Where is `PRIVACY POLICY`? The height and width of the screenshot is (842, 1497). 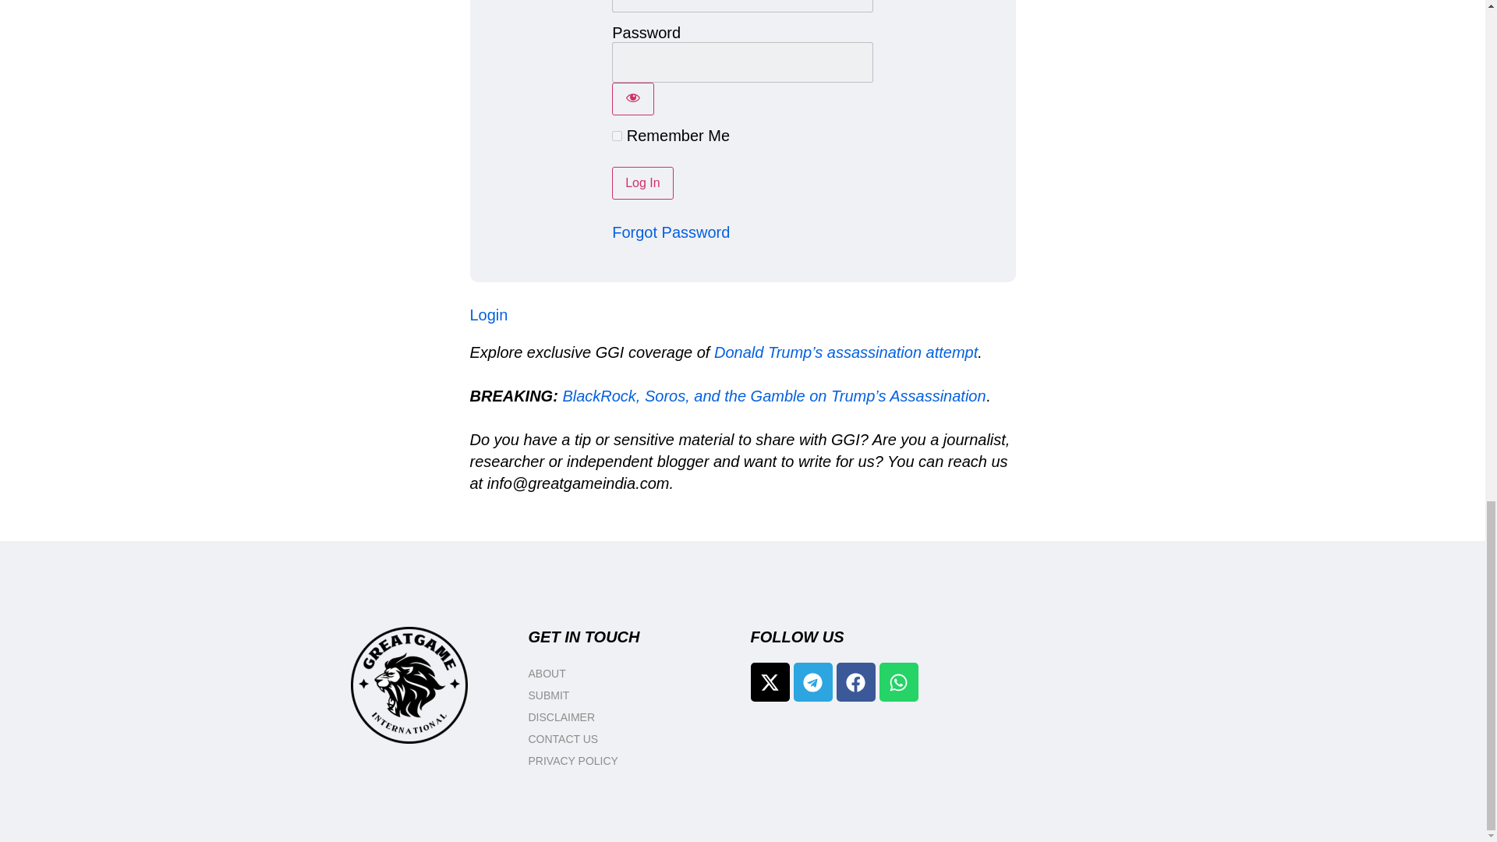
PRIVACY POLICY is located at coordinates (632, 761).